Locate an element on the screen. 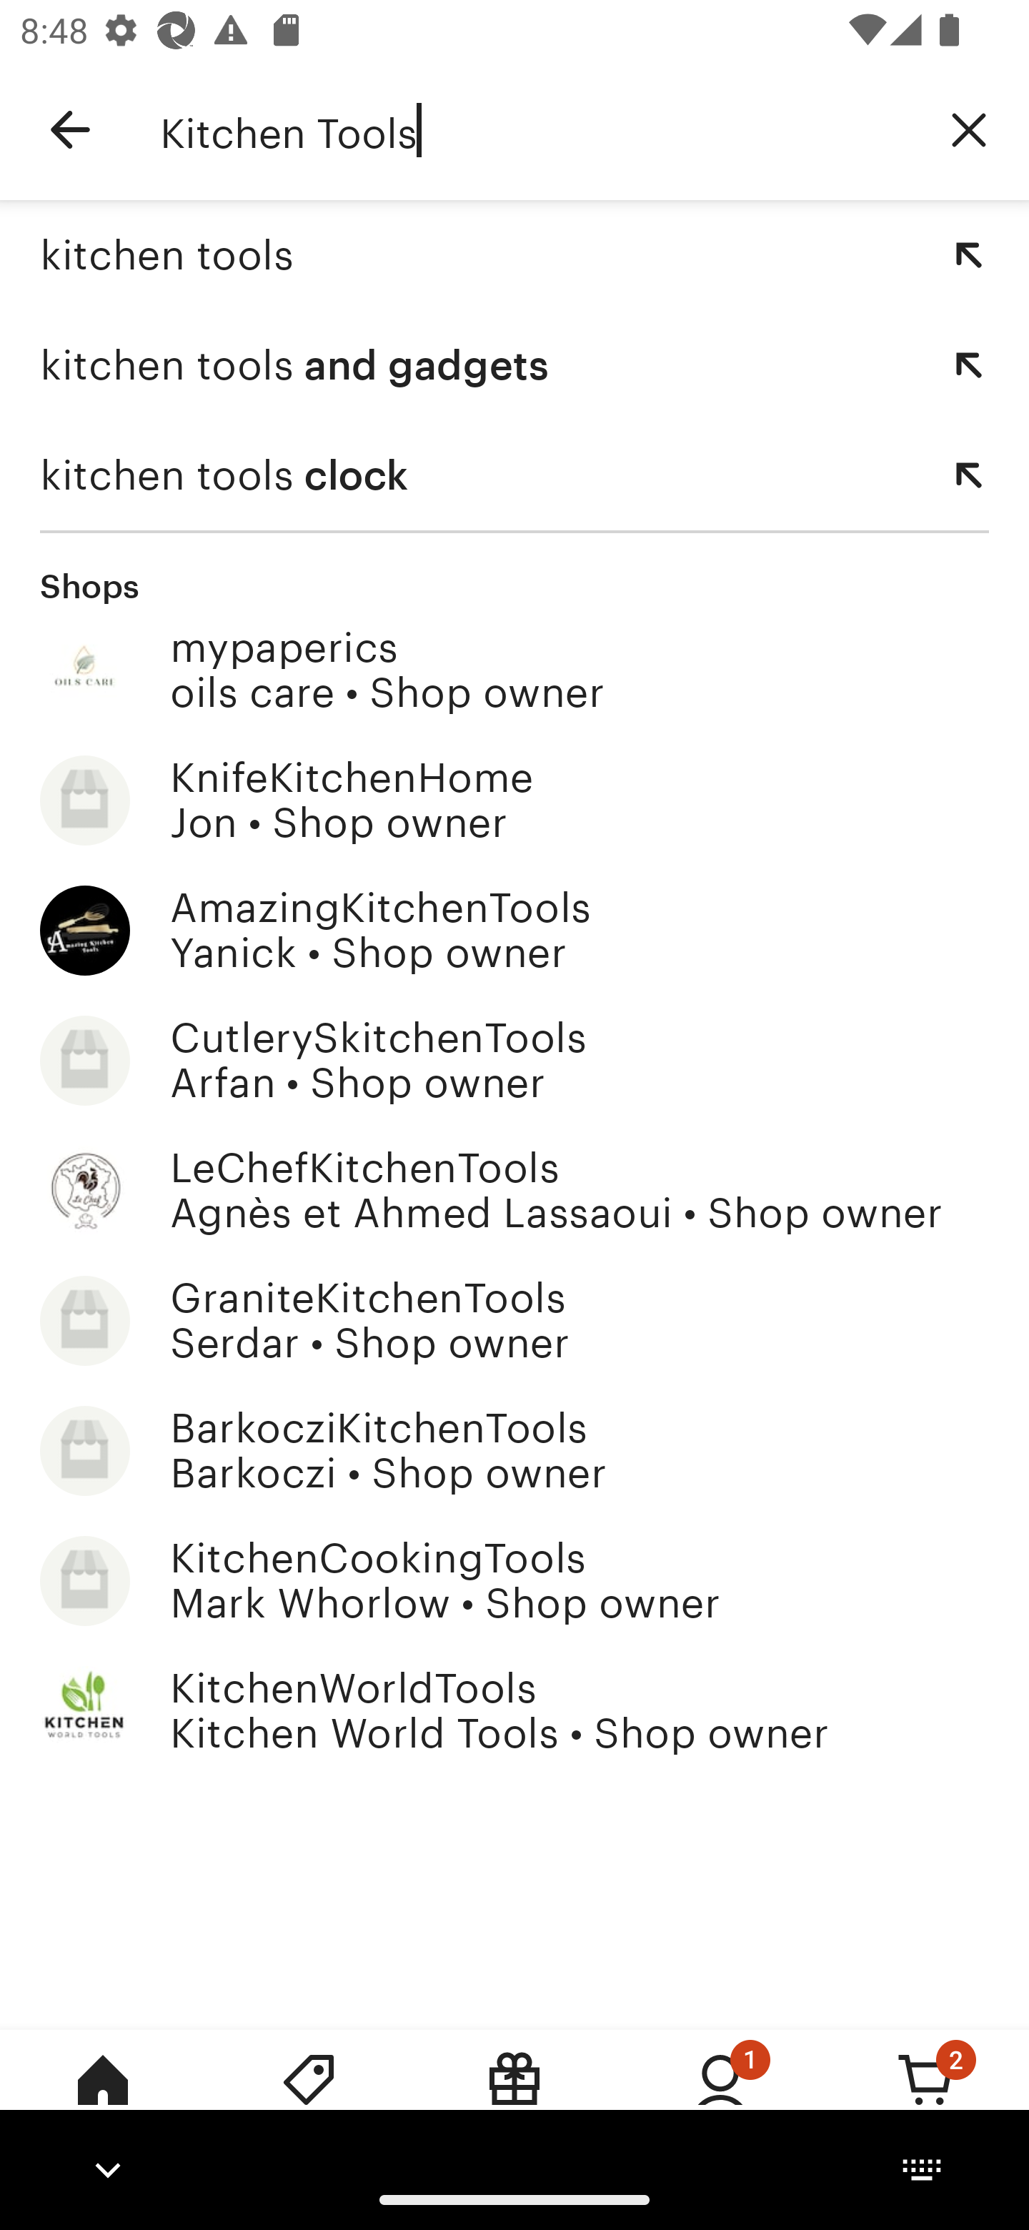 Image resolution: width=1029 pixels, height=2230 pixels. Gift Mode is located at coordinates (514, 2099).